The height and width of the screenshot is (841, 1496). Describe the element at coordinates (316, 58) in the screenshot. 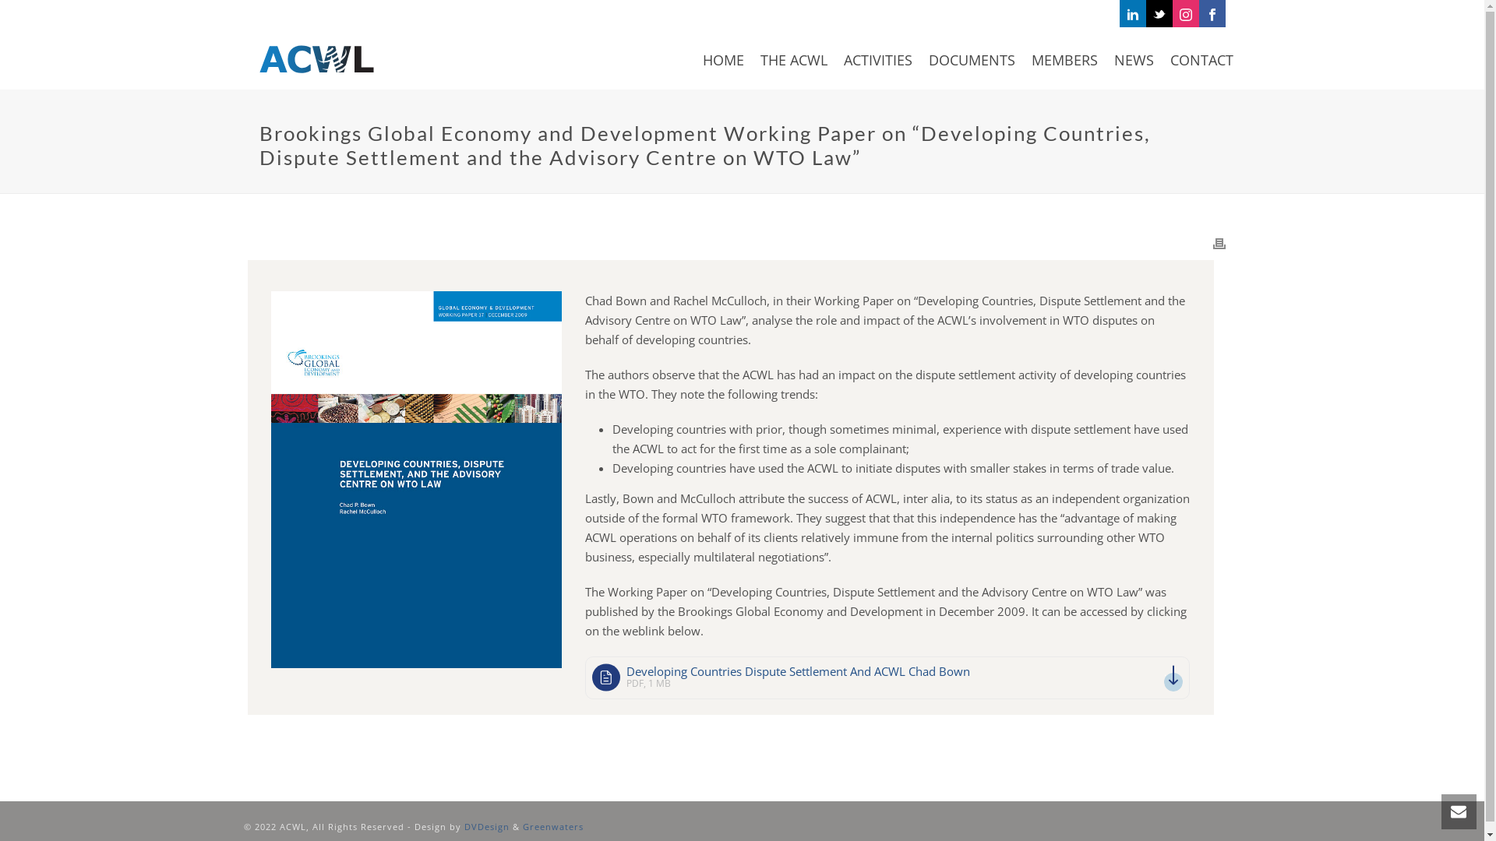

I see `Advisory Centre on WTO Law` at that location.